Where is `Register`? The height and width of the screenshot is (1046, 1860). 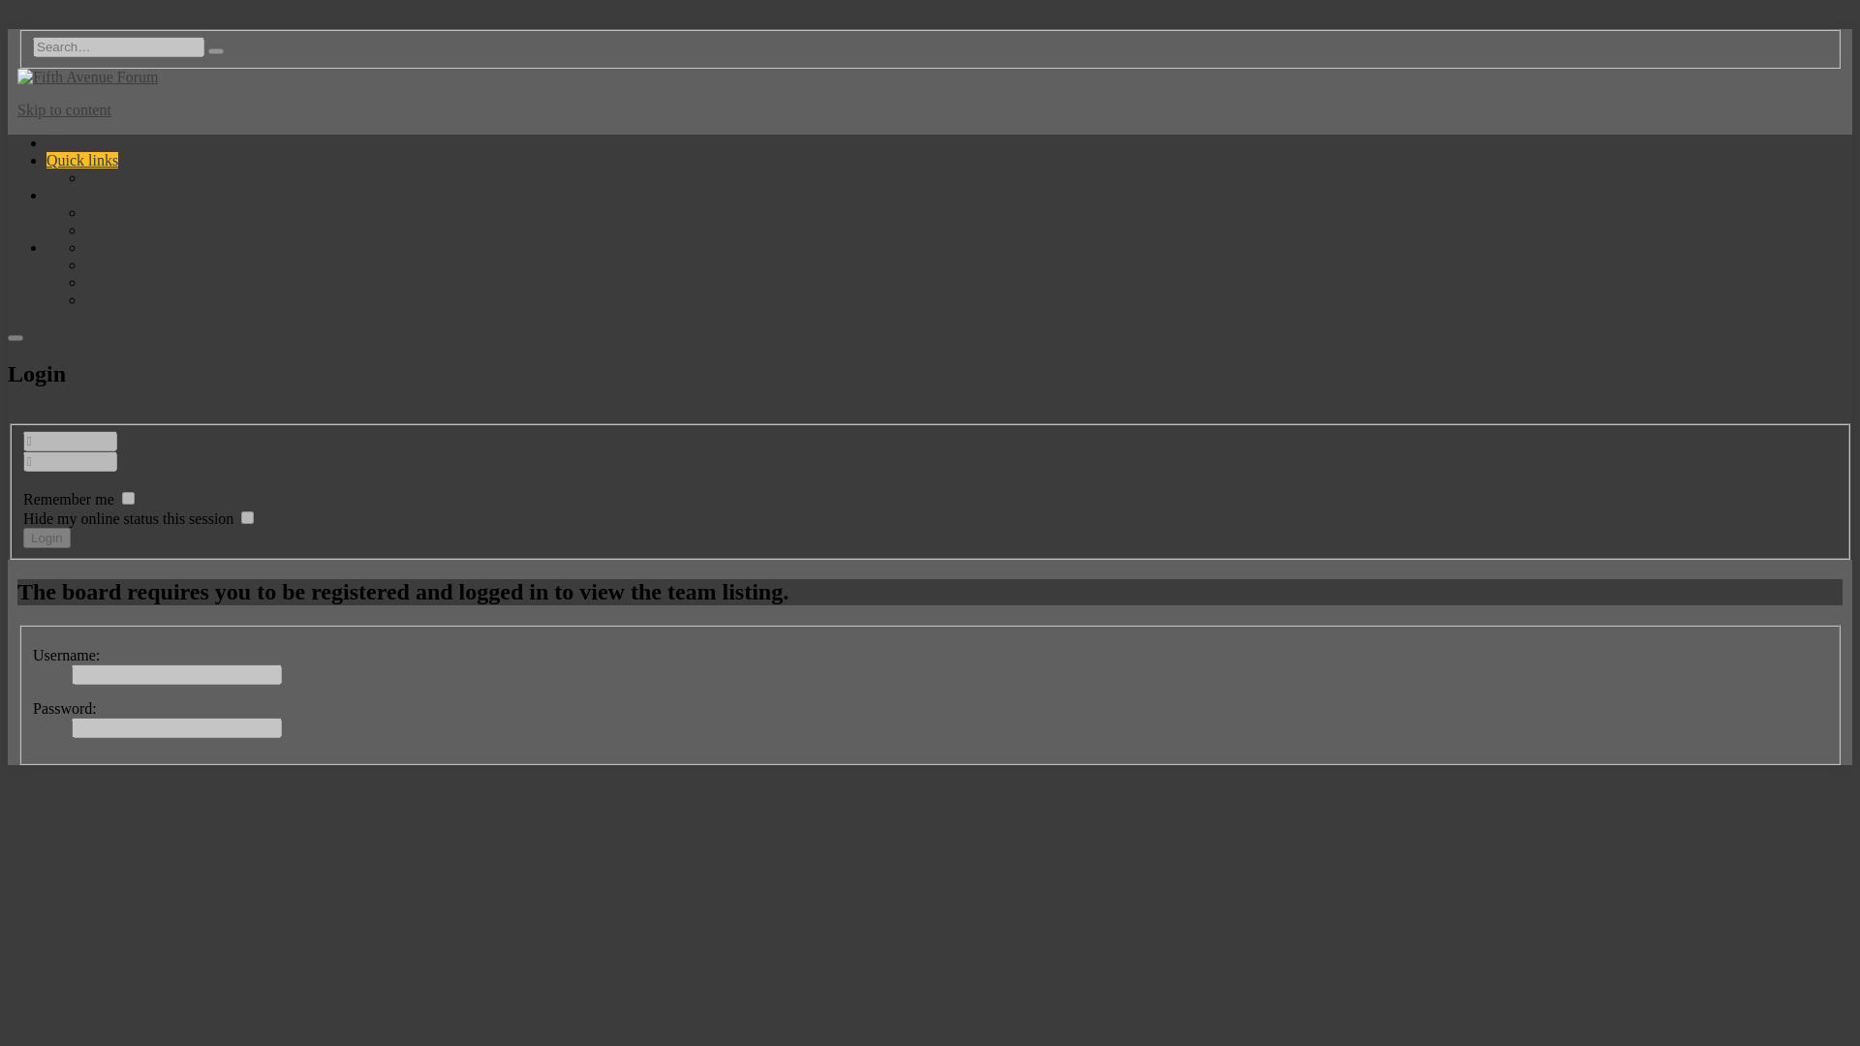
Register is located at coordinates (110, 247).